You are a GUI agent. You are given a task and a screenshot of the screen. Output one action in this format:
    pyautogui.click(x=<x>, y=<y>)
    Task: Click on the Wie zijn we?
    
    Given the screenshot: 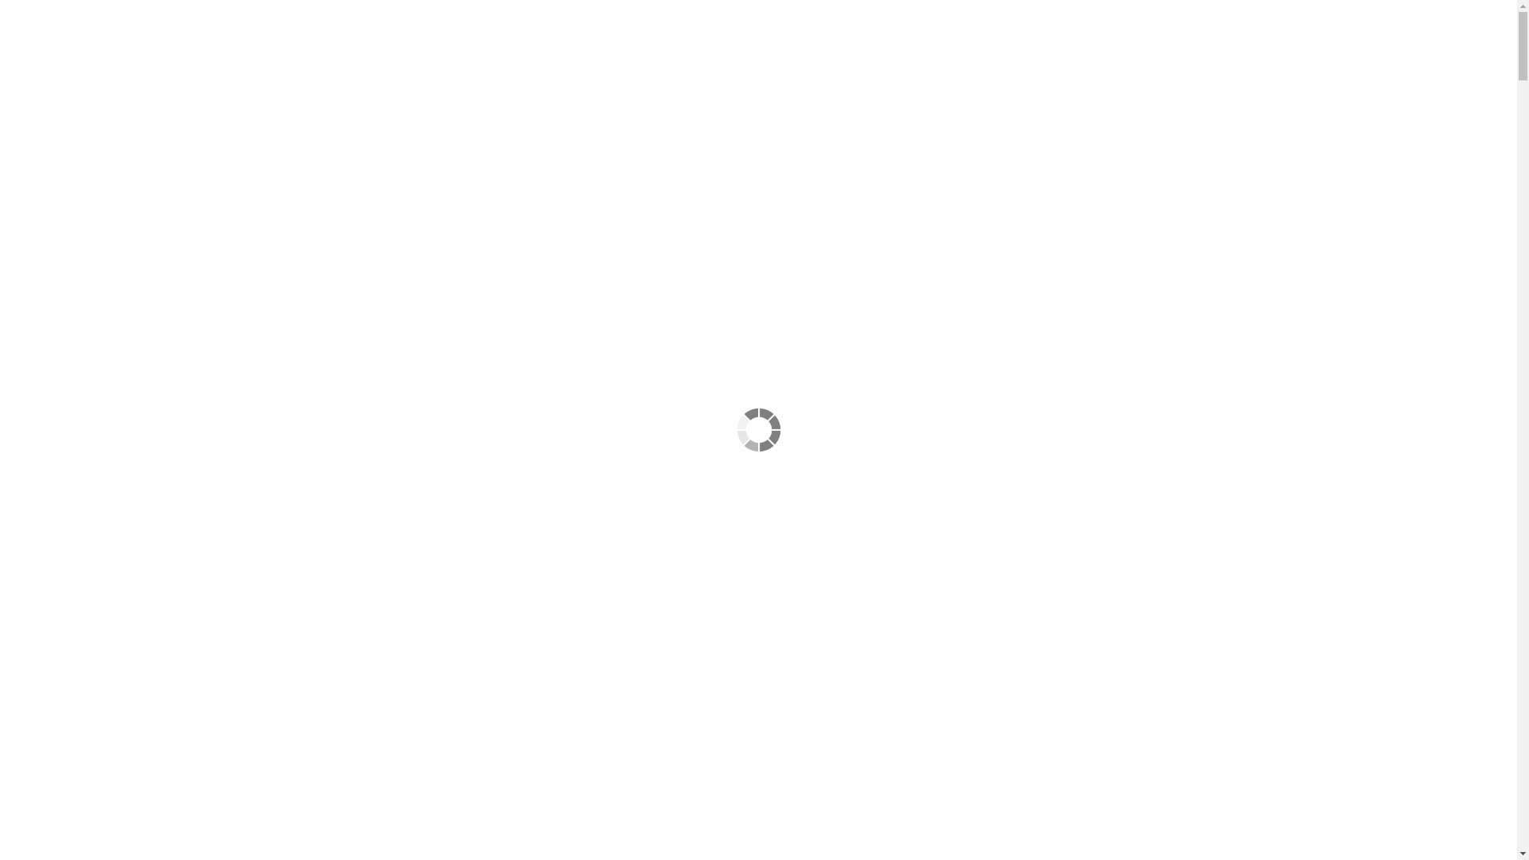 What is the action you would take?
    pyautogui.click(x=699, y=102)
    